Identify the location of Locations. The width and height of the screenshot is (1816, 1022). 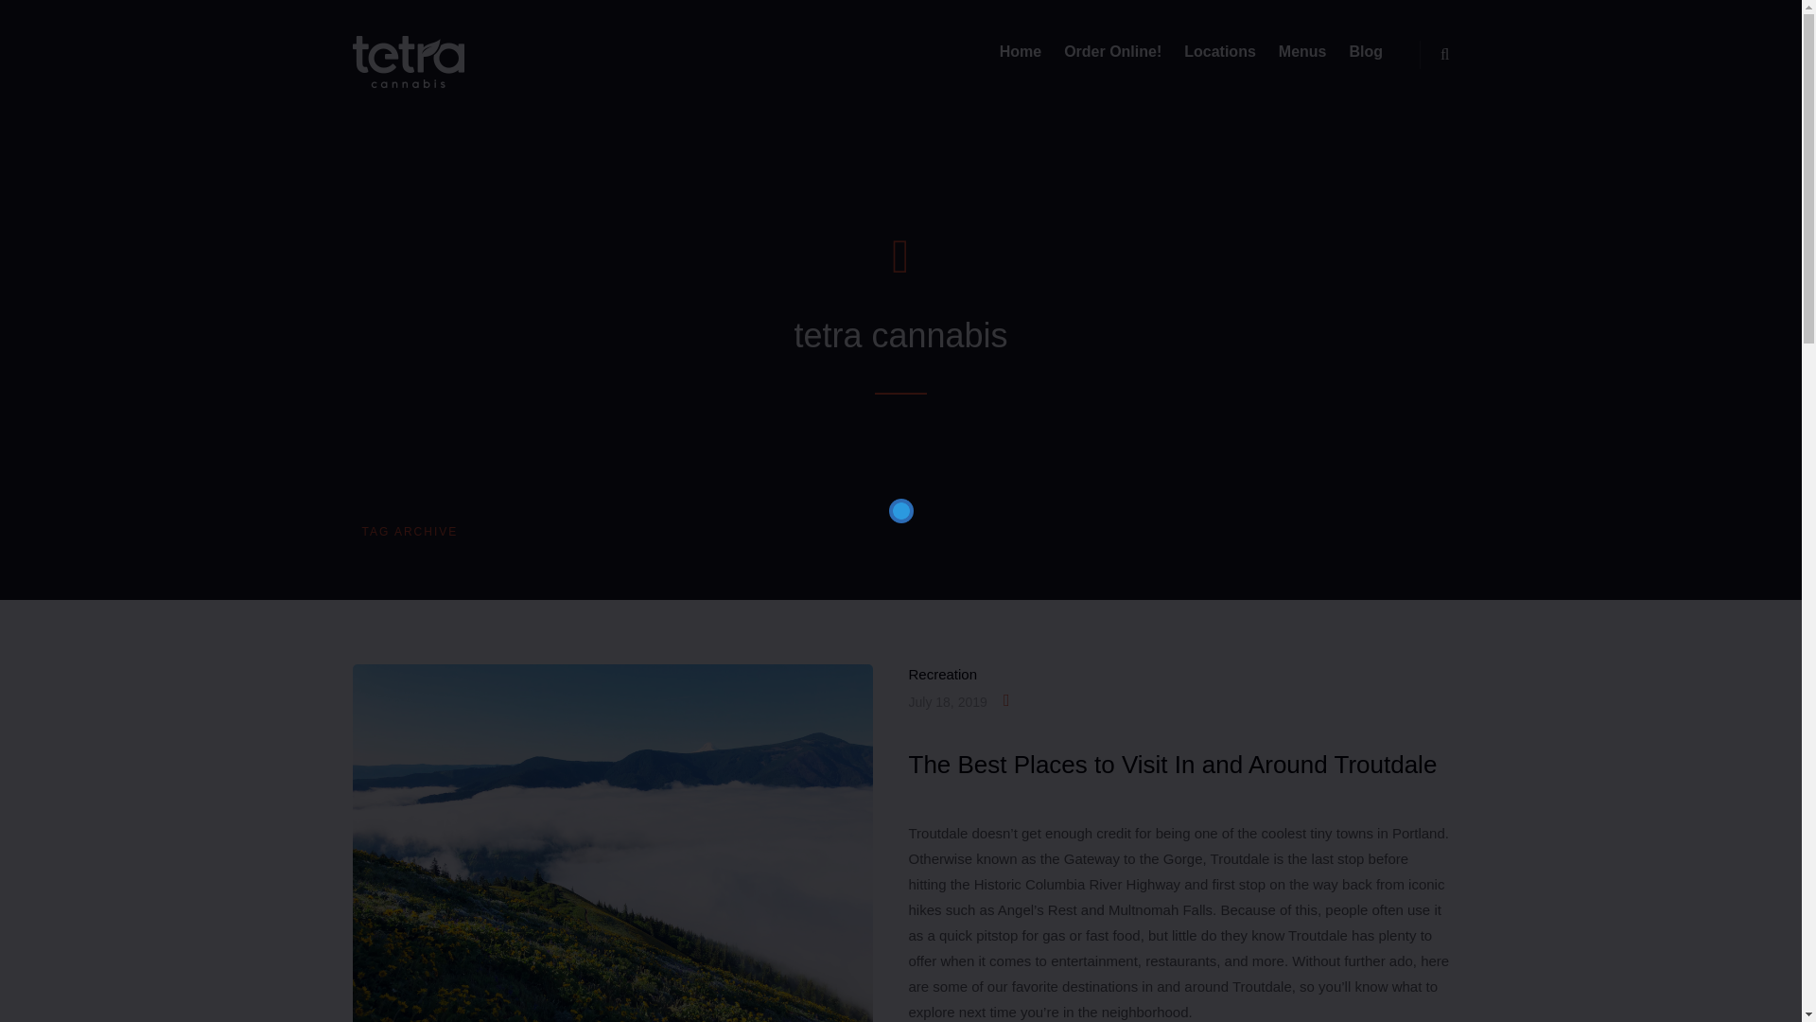
(1220, 51).